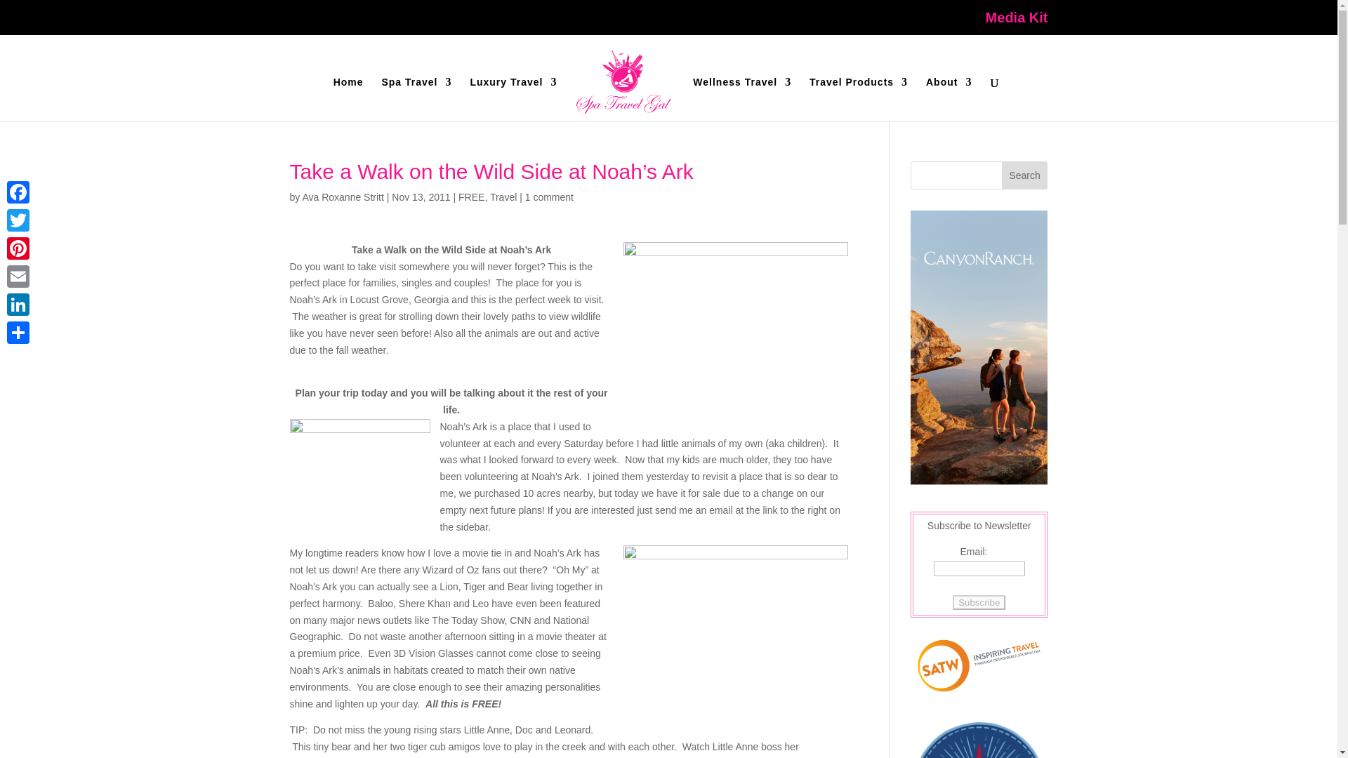 This screenshot has width=1348, height=758. Describe the element at coordinates (979, 602) in the screenshot. I see `Subscribe` at that location.